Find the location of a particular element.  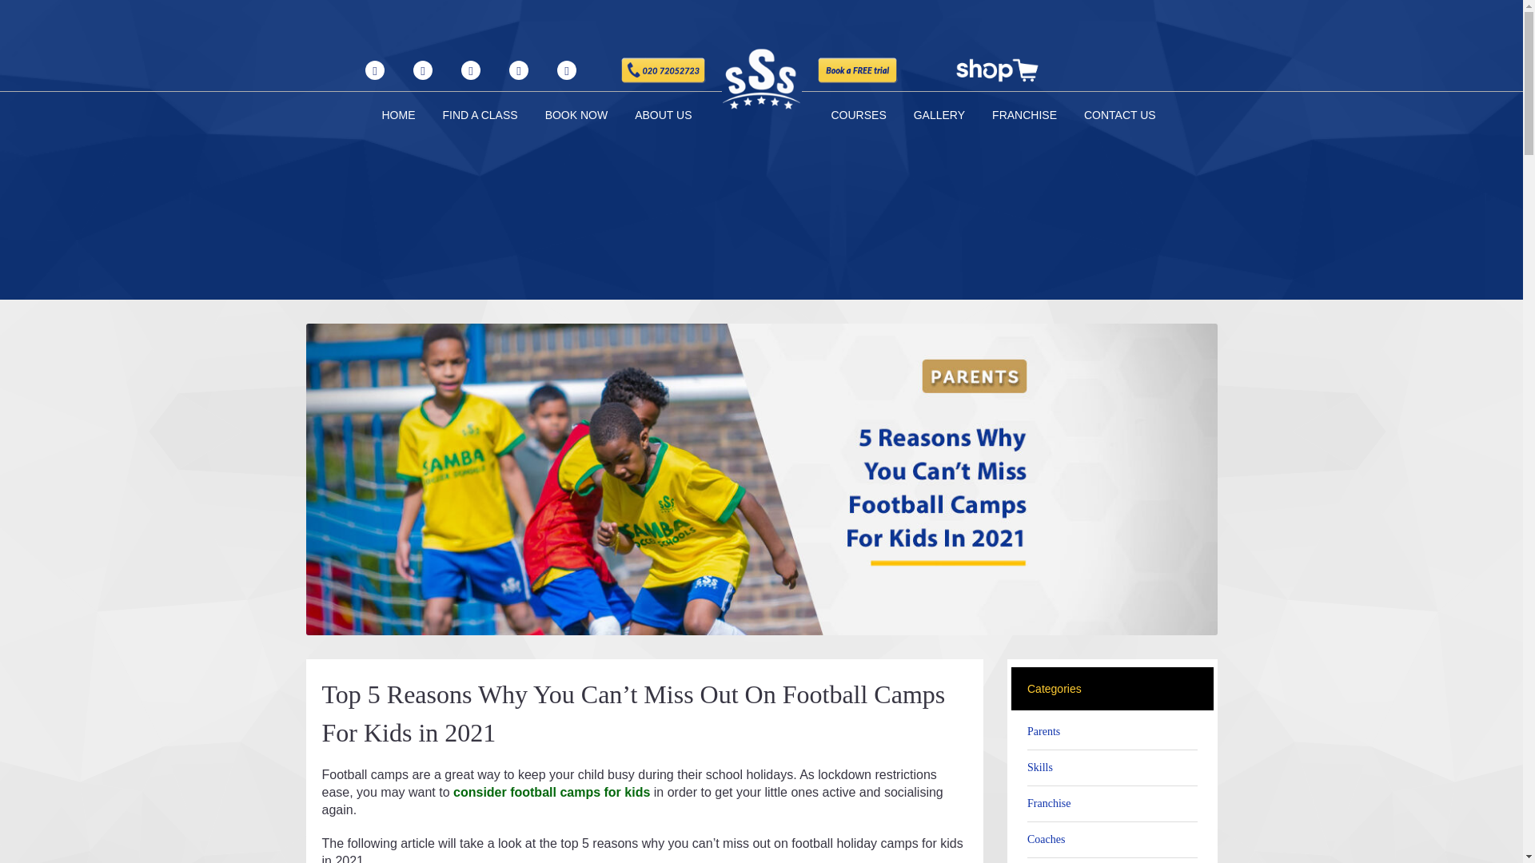

BOOK NOW is located at coordinates (576, 115).